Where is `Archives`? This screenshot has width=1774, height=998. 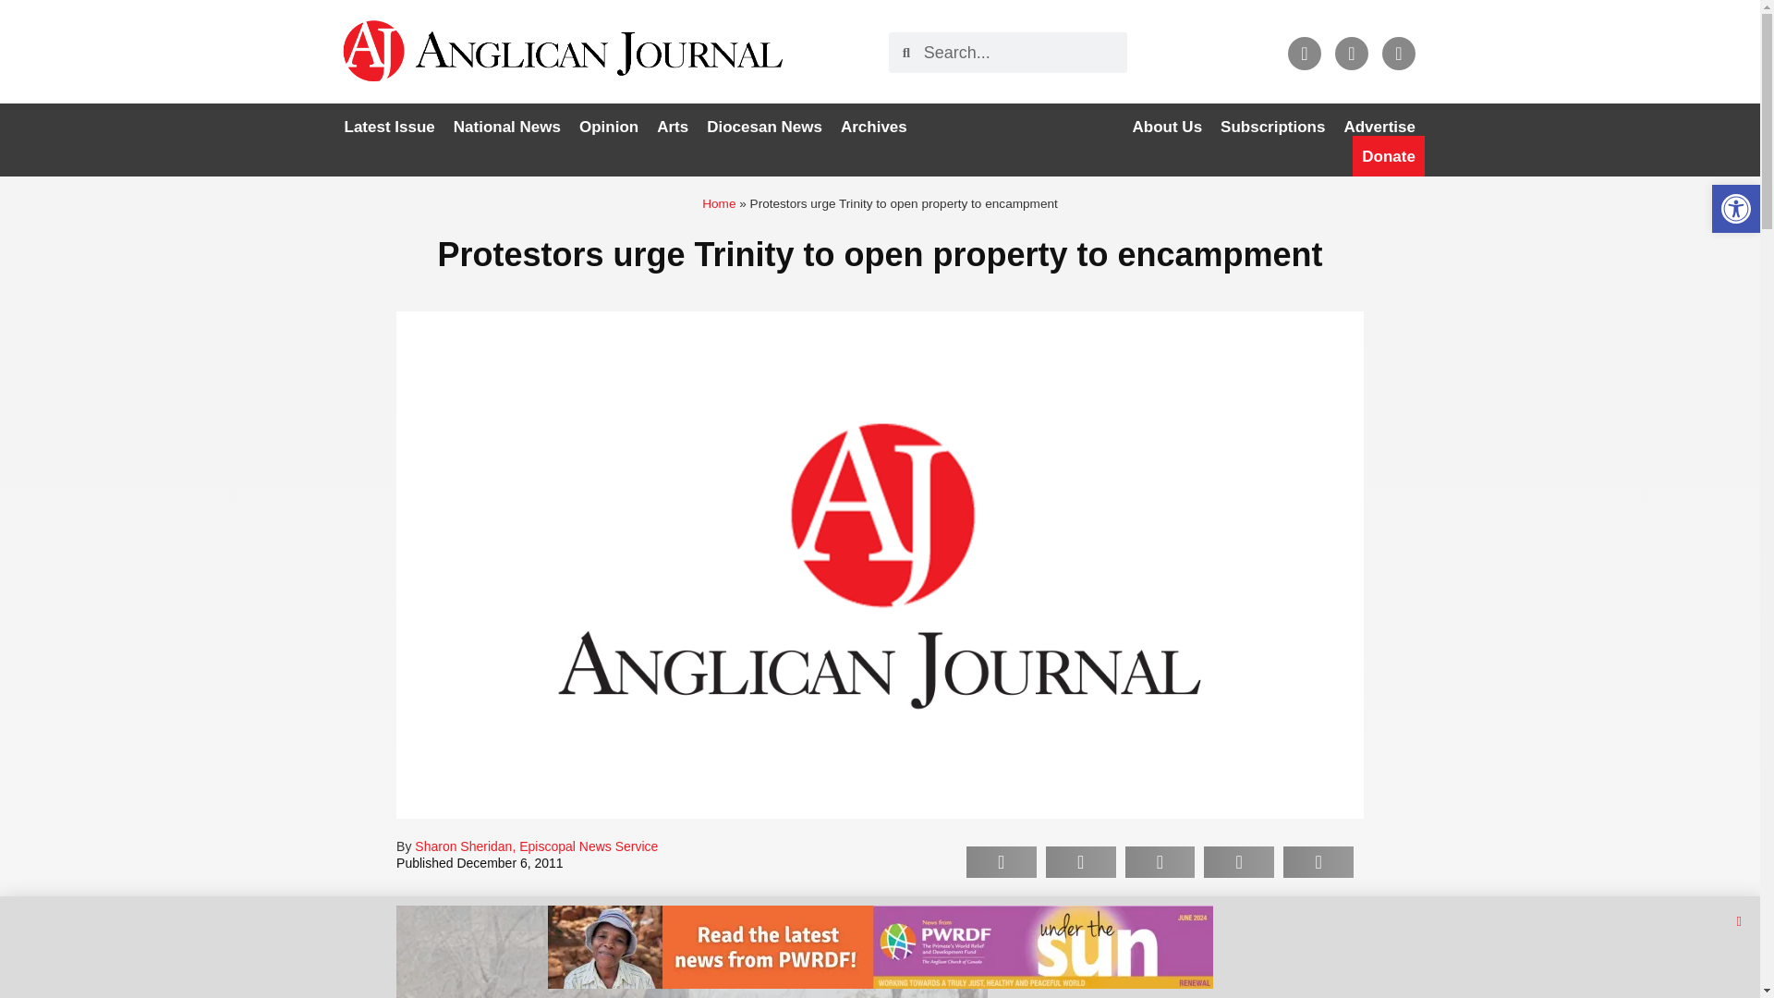 Archives is located at coordinates (874, 127).